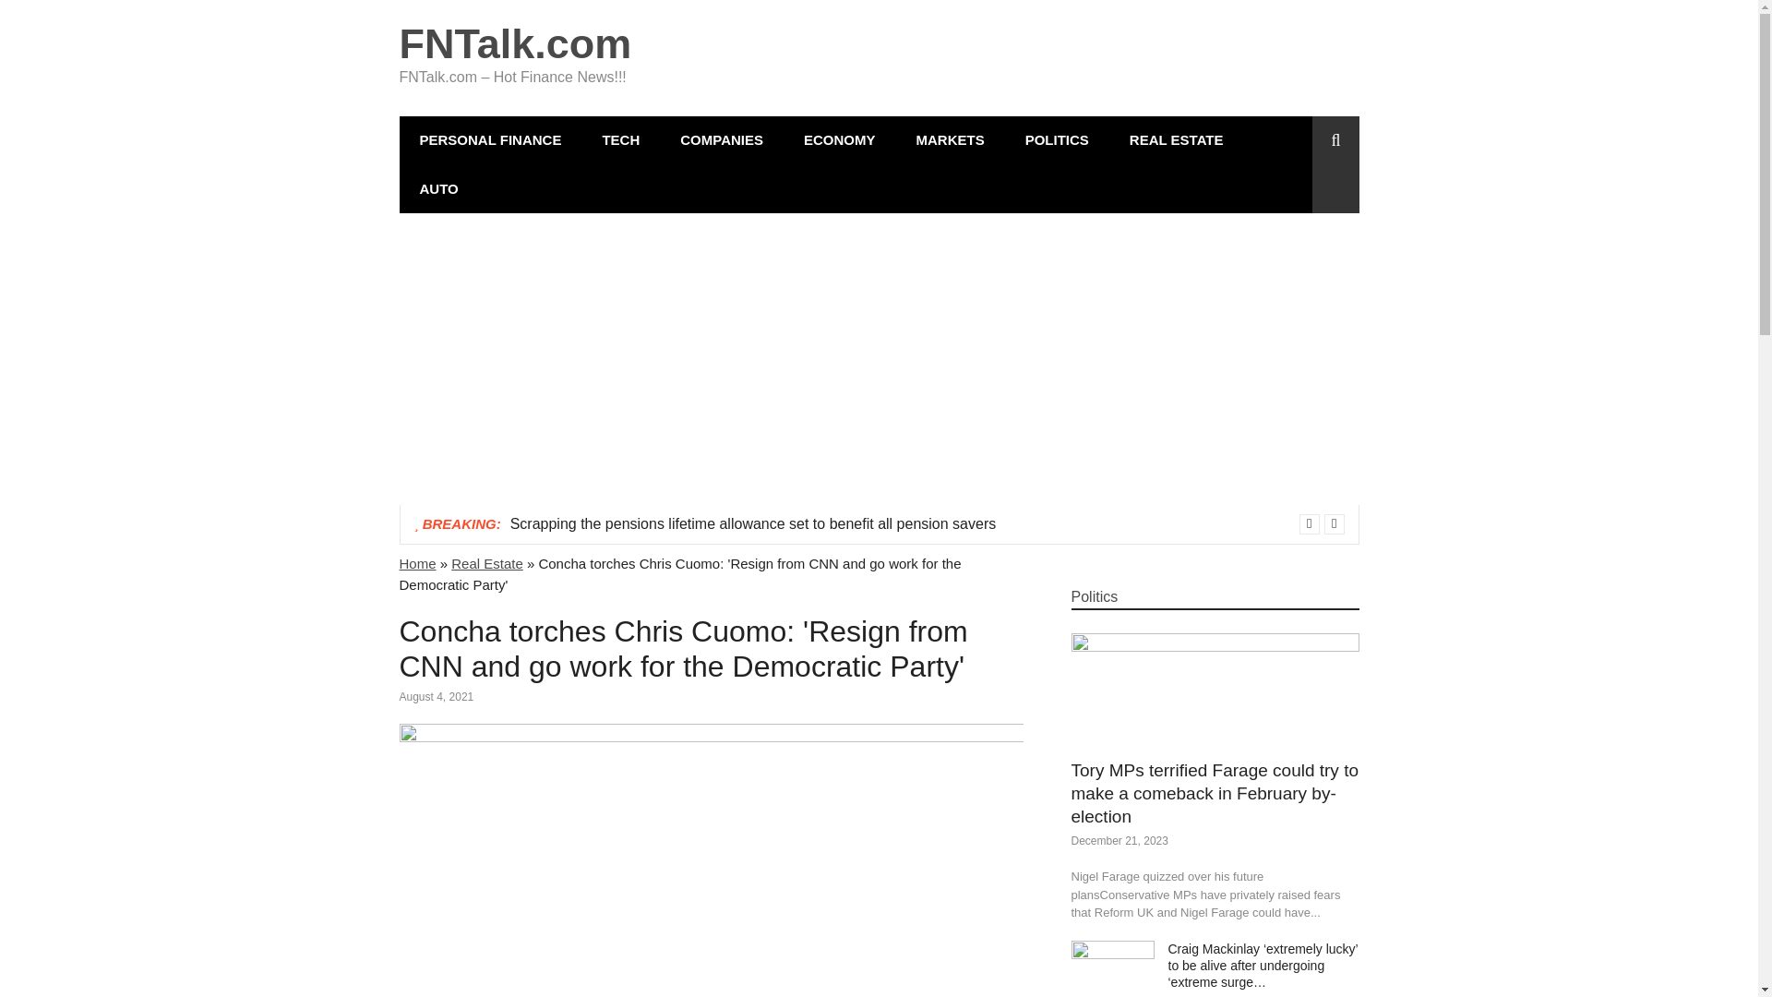 This screenshot has height=997, width=1772. Describe the element at coordinates (487, 563) in the screenshot. I see `Real Estate` at that location.